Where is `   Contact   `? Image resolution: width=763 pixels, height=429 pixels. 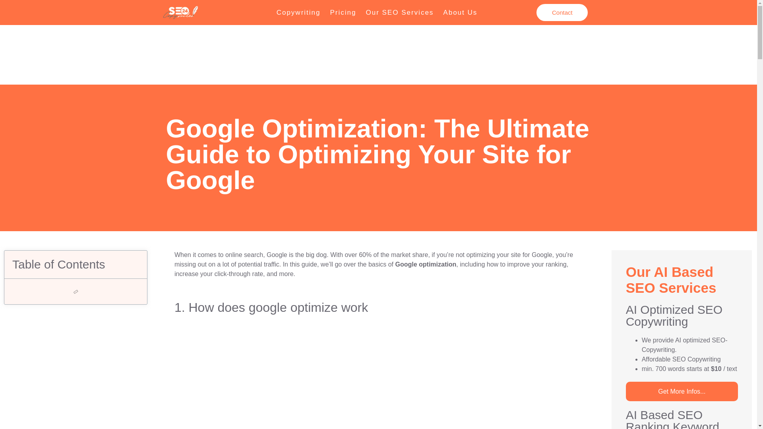    Contact    is located at coordinates (562, 12).